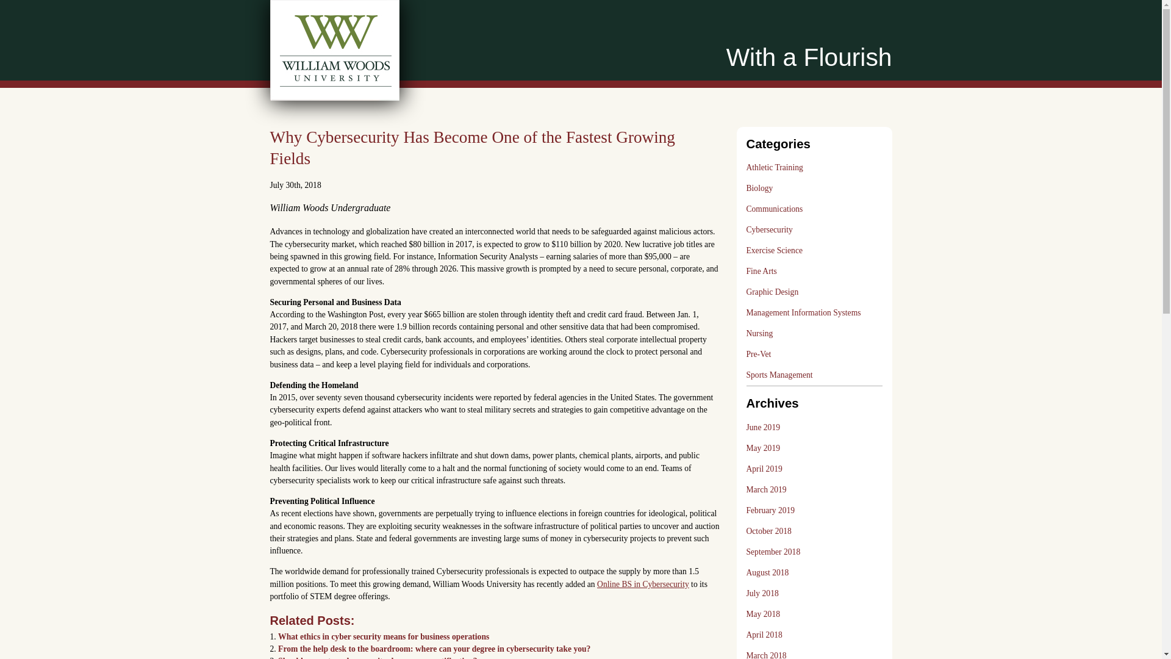  I want to click on July 2018, so click(762, 593).